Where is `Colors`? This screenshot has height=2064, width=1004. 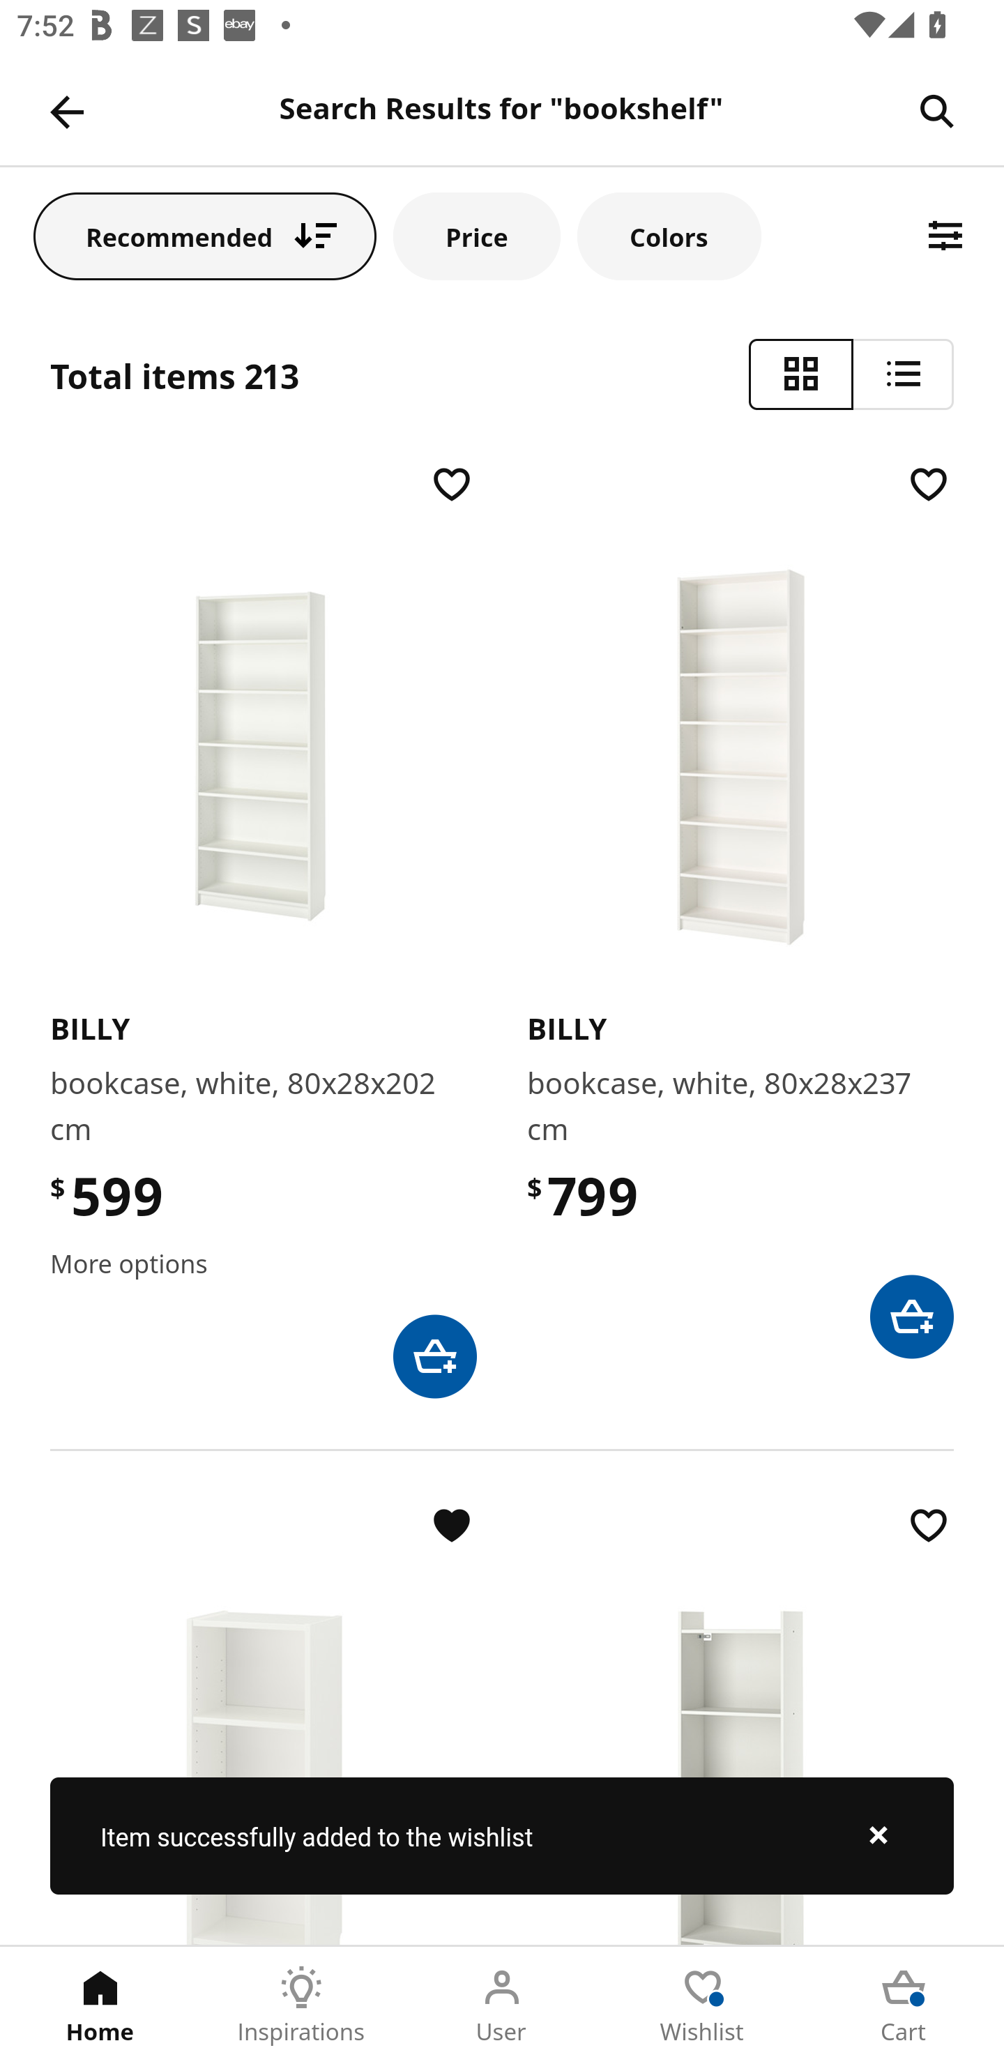
Colors is located at coordinates (669, 236).